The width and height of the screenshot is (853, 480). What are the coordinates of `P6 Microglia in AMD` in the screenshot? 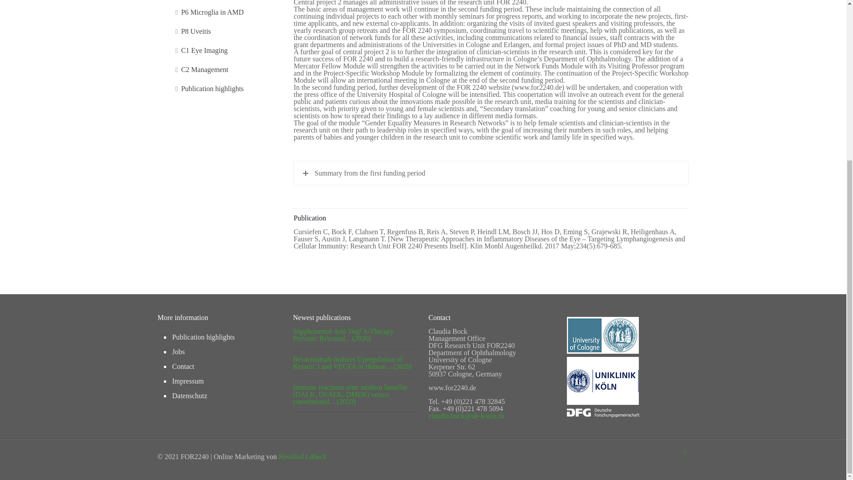 It's located at (227, 12).